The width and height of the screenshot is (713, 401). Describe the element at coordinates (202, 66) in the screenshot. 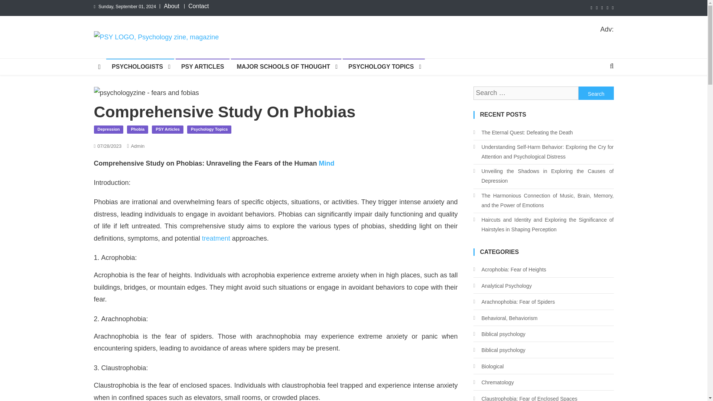

I see `PSY ARTICLES` at that location.